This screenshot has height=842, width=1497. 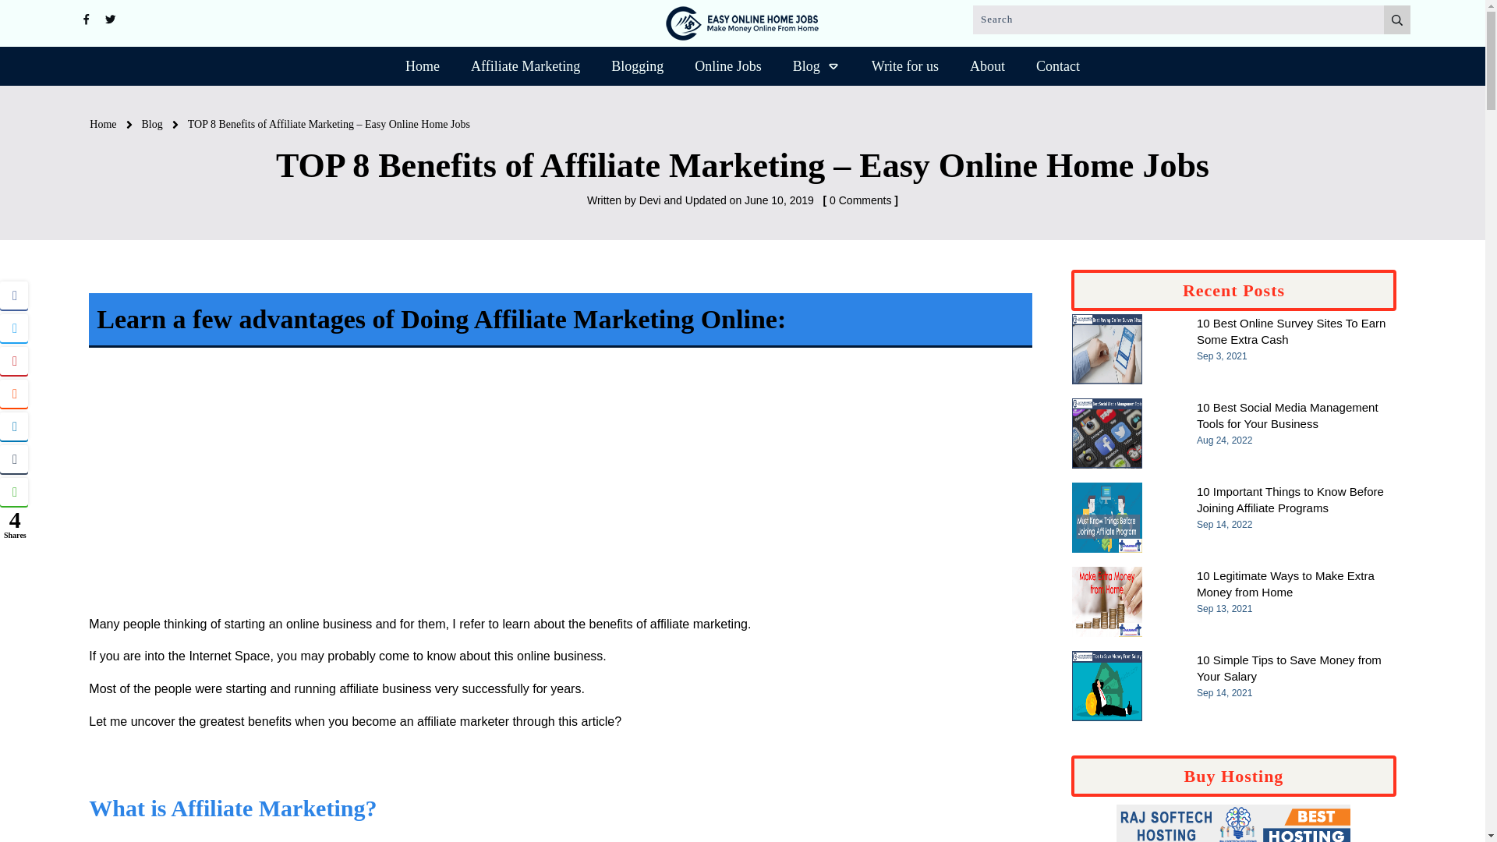 I want to click on Easy Online Home Jobs, so click(x=742, y=23).